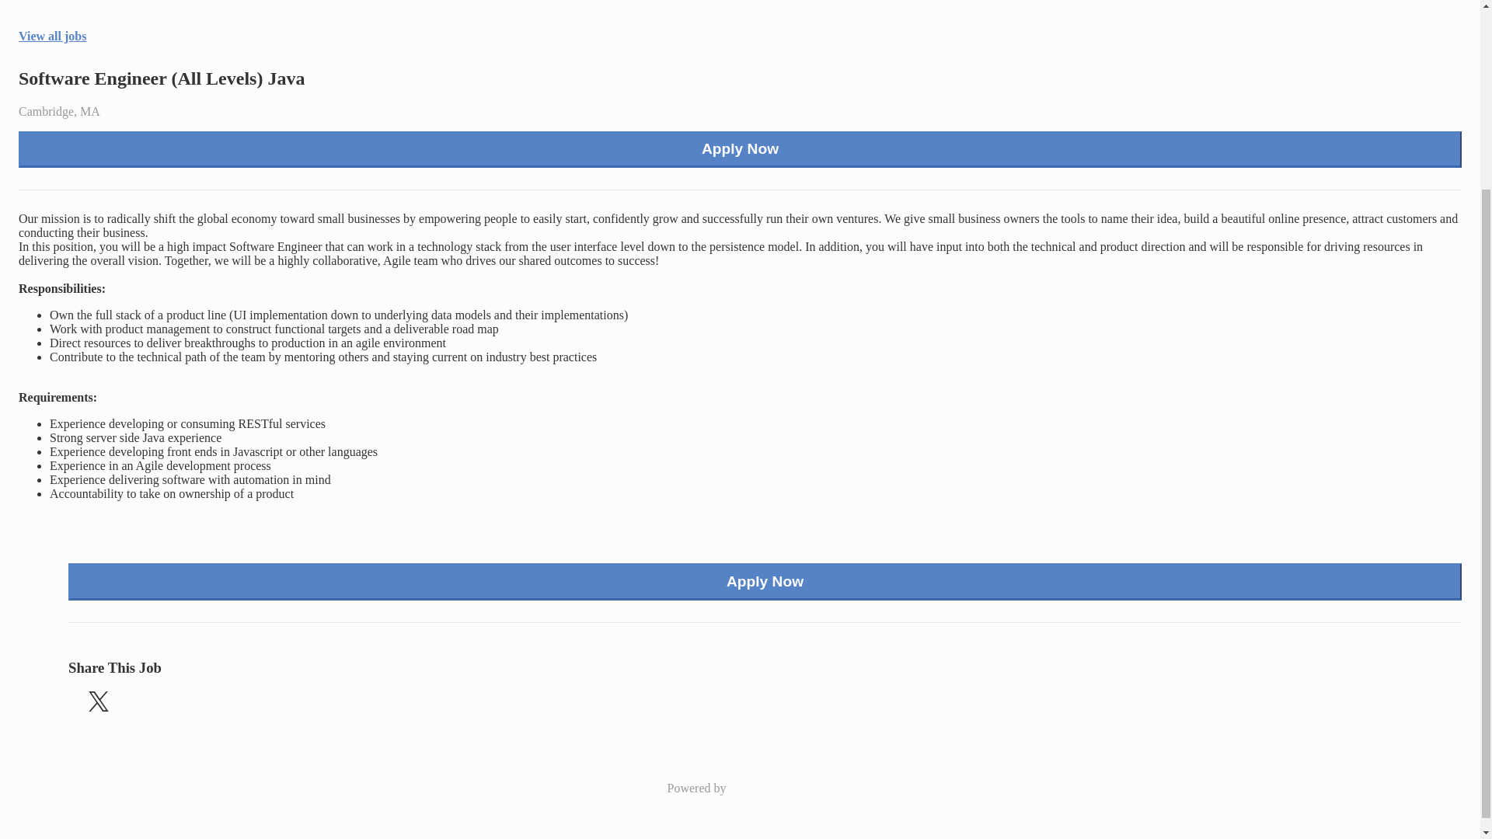  Describe the element at coordinates (52, 36) in the screenshot. I see `View all jobs` at that location.